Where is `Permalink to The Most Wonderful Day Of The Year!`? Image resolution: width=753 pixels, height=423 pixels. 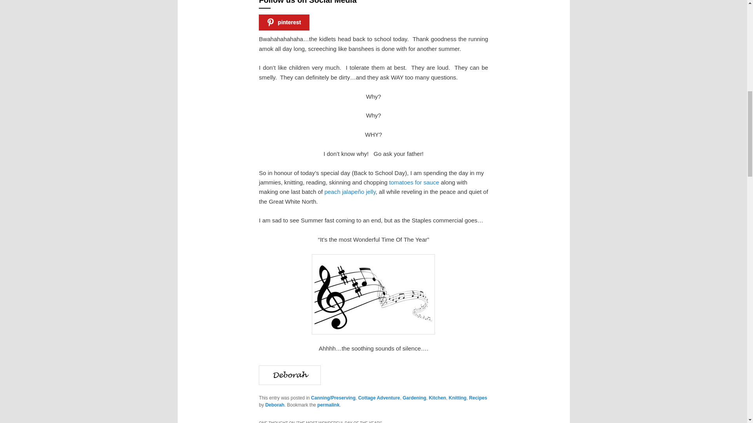 Permalink to The Most Wonderful Day Of The Year! is located at coordinates (328, 405).